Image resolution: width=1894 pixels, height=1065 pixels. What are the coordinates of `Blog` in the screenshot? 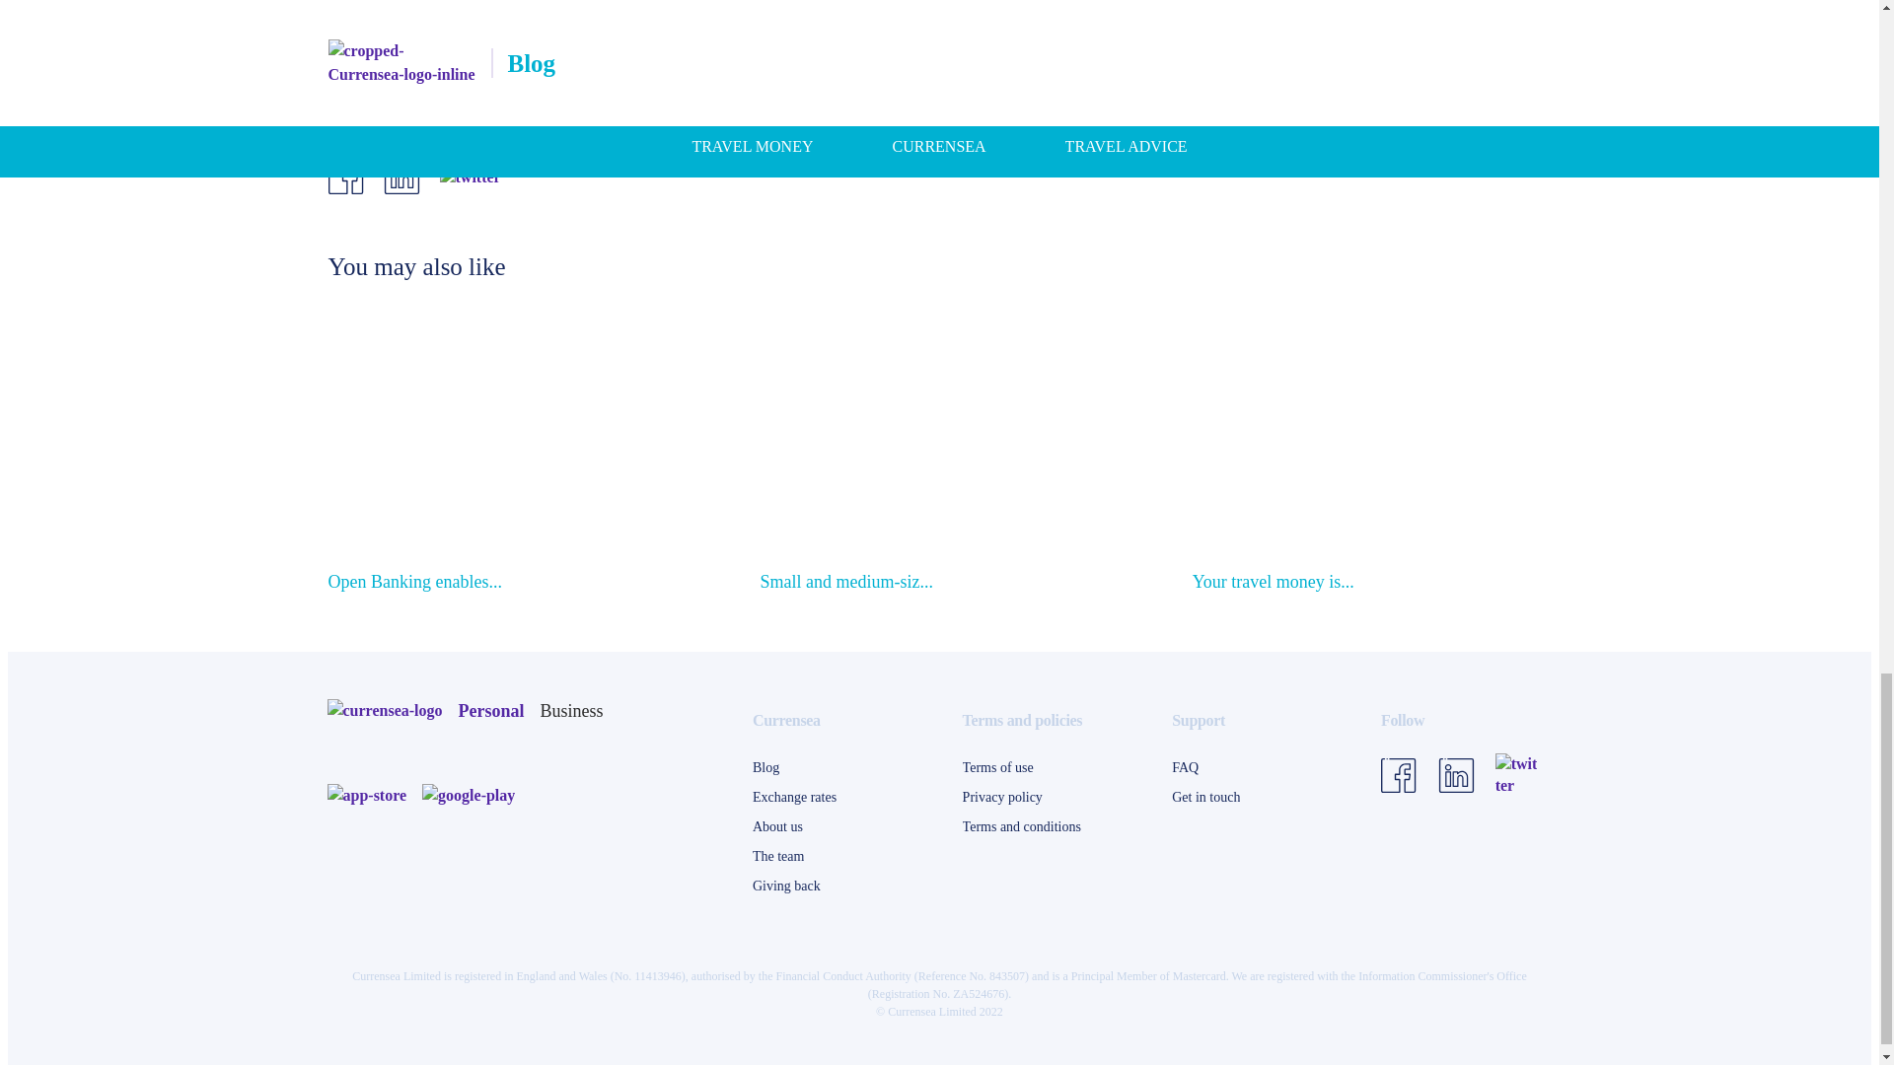 It's located at (765, 767).